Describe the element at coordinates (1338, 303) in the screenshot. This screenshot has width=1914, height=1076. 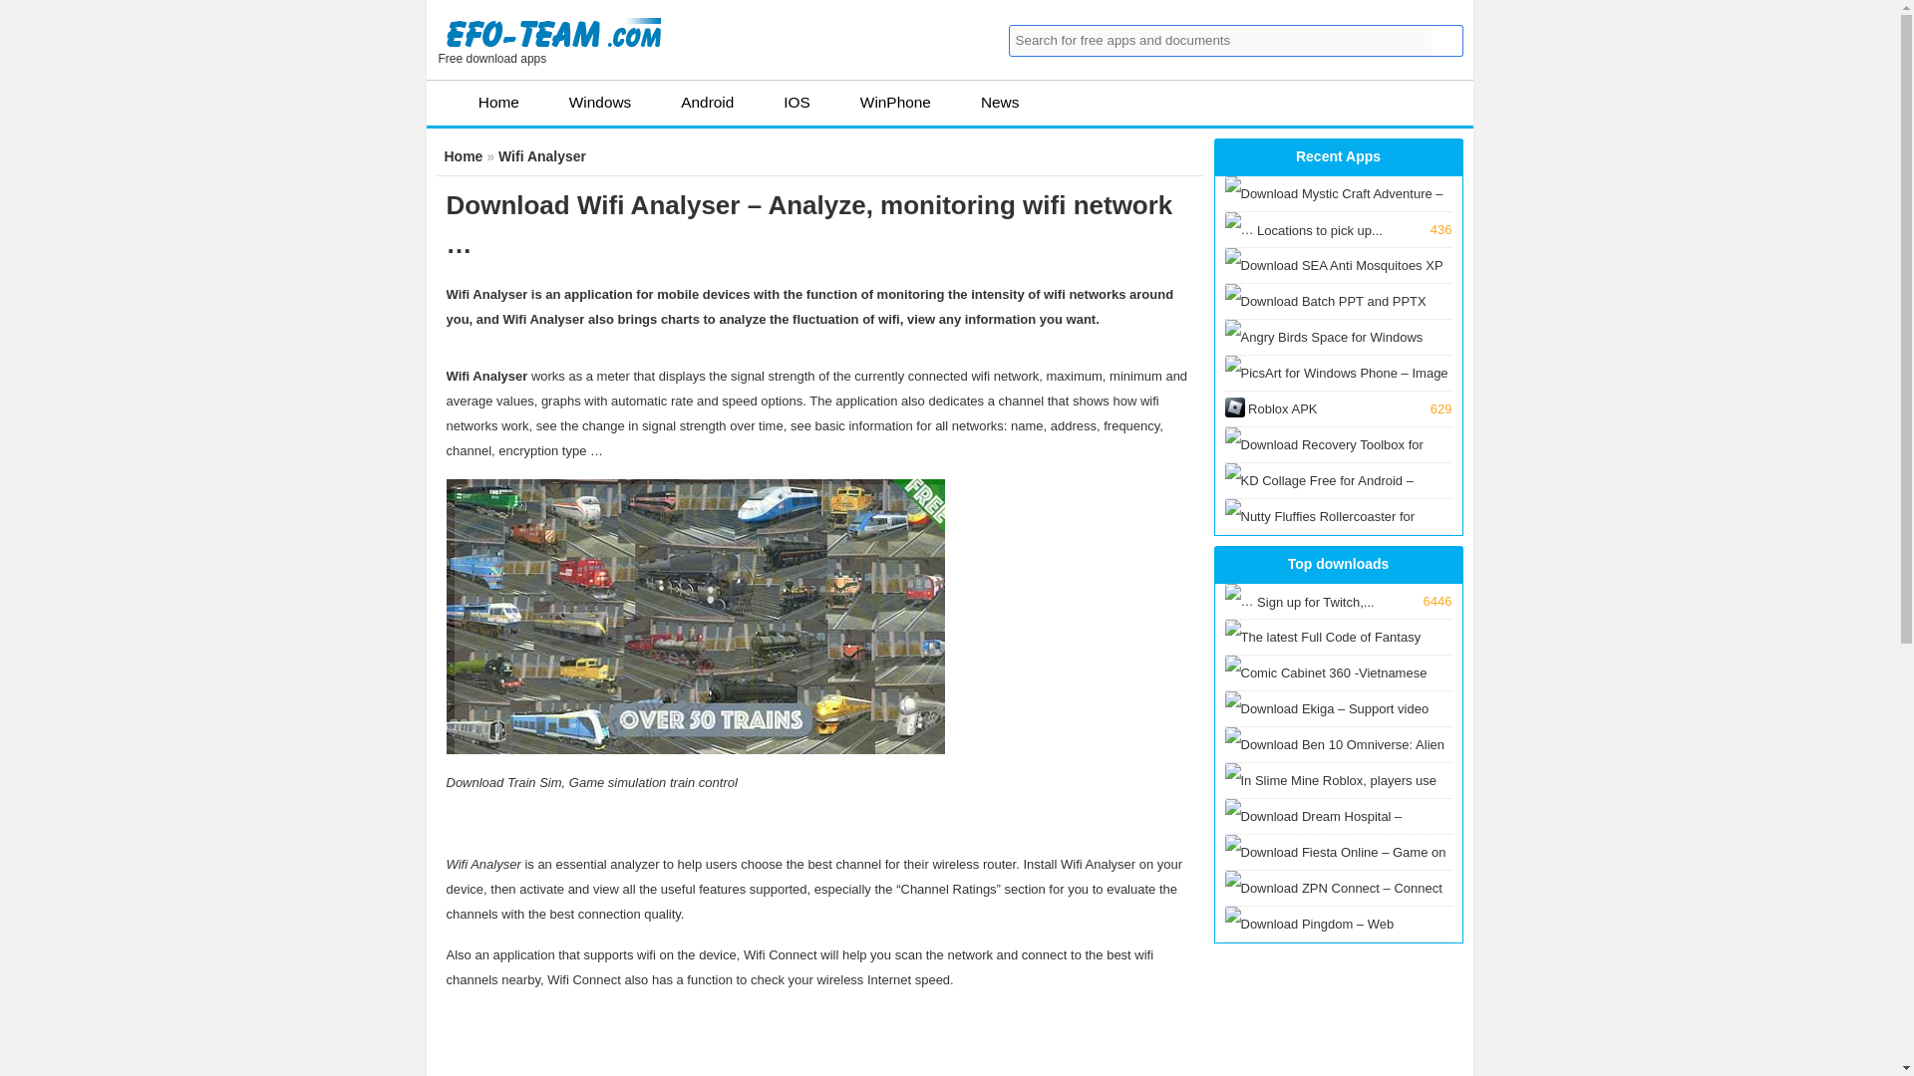
I see `SEA Anti Mosquitoes XP` at that location.